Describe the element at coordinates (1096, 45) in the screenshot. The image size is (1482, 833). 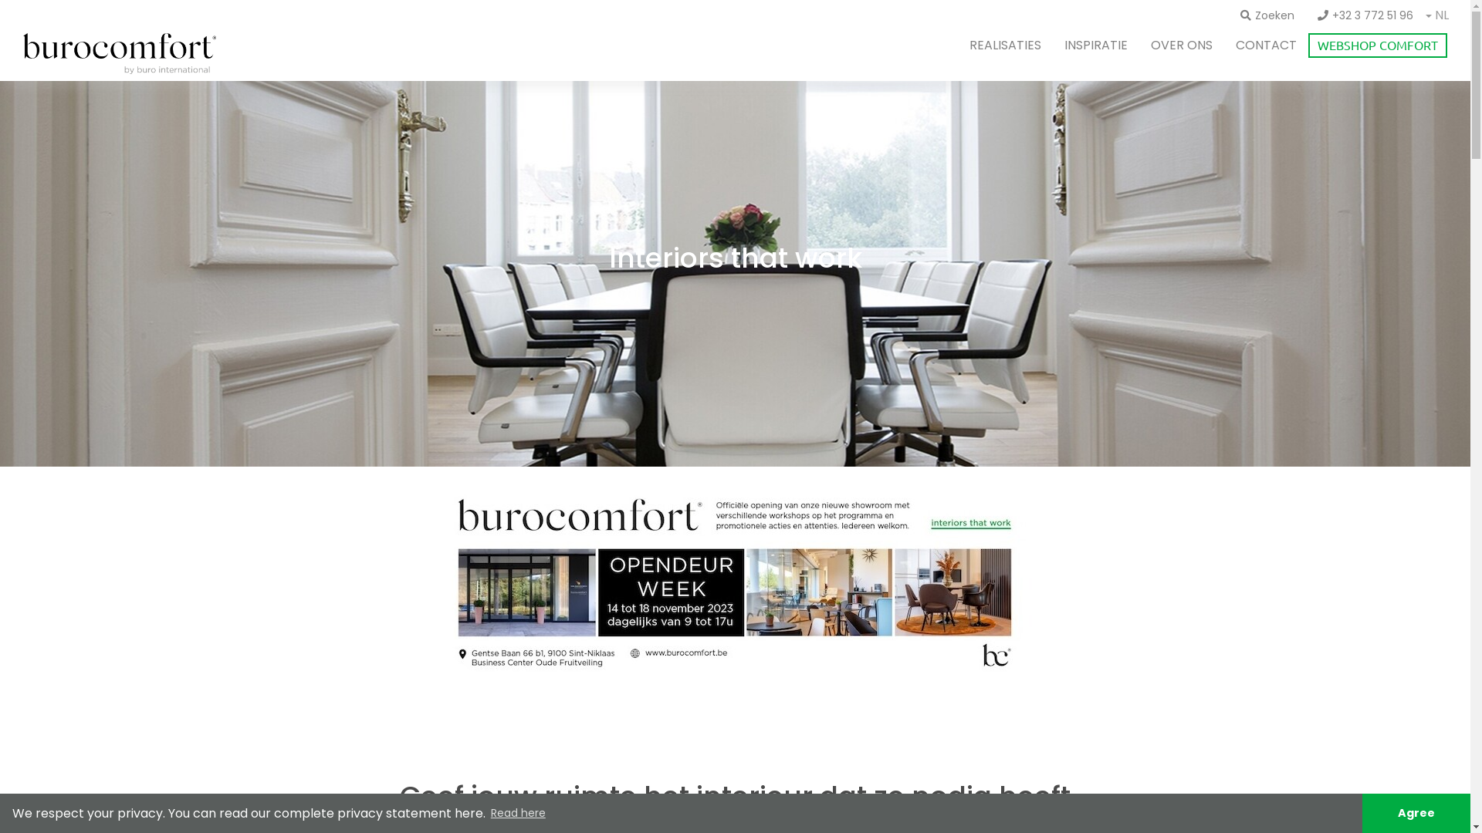
I see `INSPIRATIE` at that location.